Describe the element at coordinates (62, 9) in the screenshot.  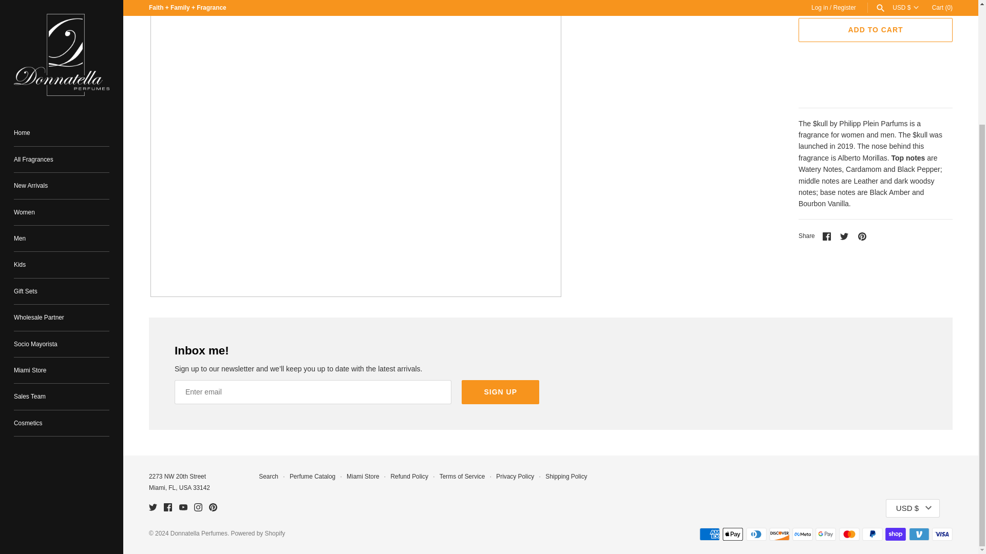
I see `All Fragrances` at that location.